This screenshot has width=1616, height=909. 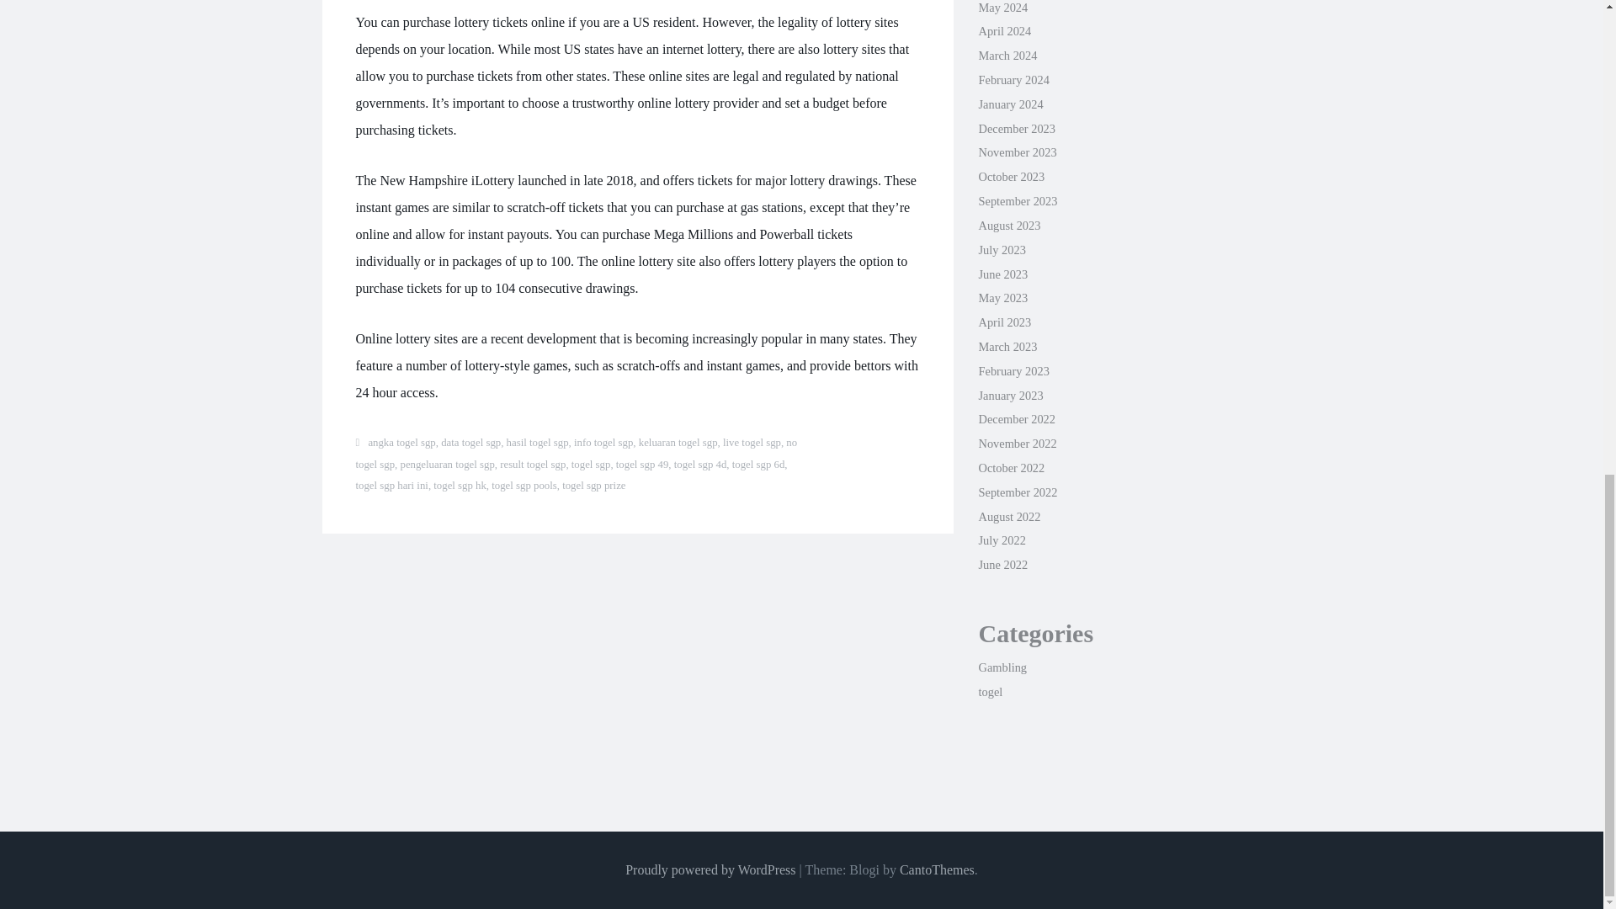 I want to click on togel sgp hari ini, so click(x=391, y=486).